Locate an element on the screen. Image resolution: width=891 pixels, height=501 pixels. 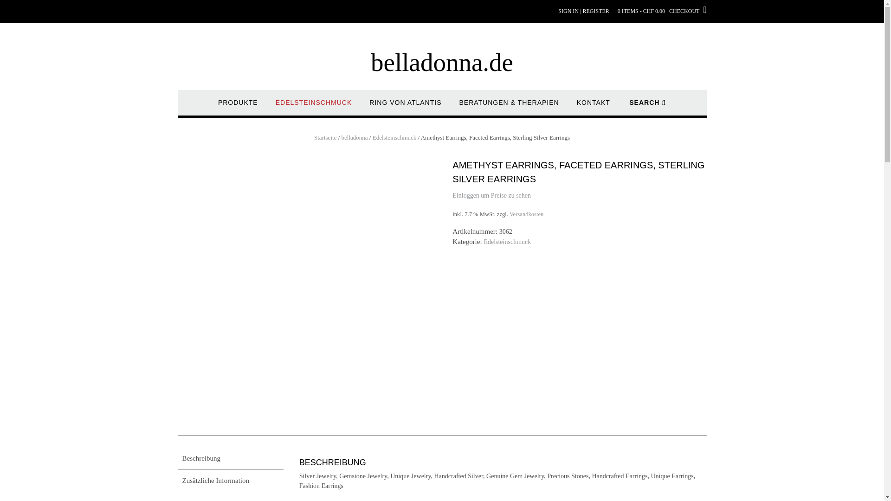
belladonna.de is located at coordinates (442, 62).